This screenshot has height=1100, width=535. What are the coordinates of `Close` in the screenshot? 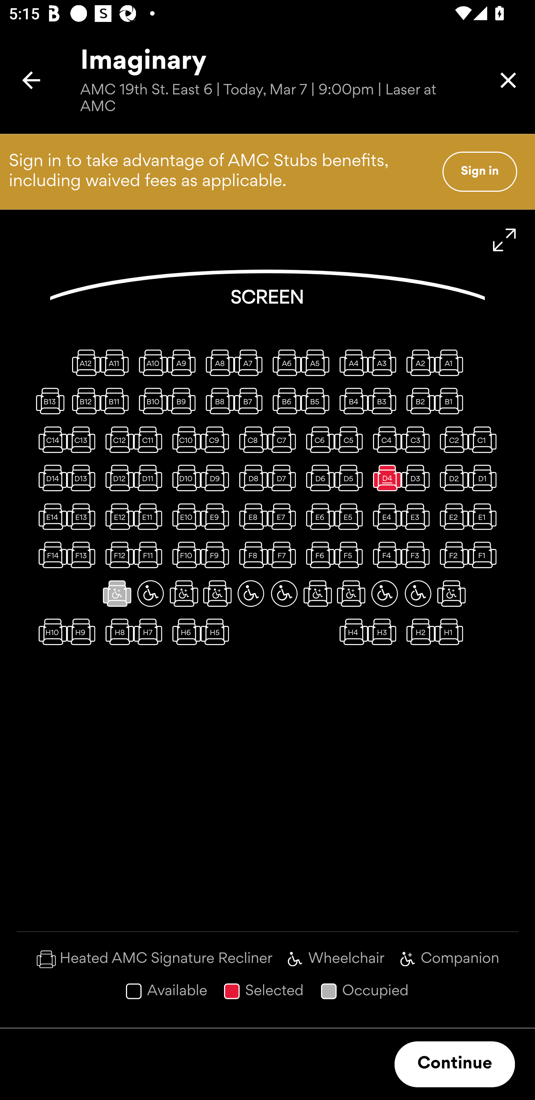 It's located at (508, 80).